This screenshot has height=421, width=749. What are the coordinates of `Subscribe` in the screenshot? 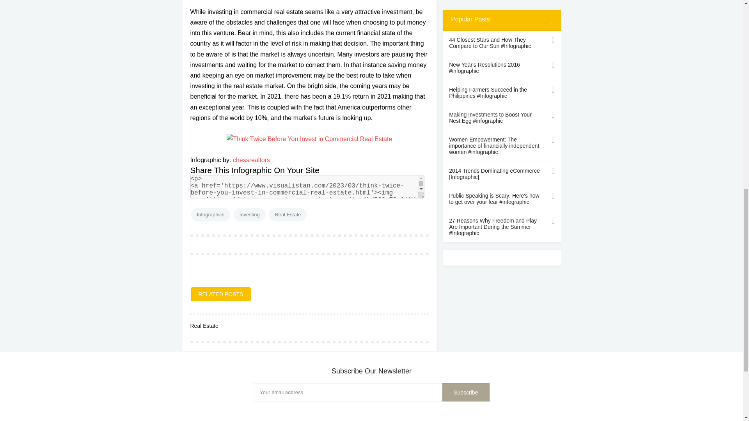 It's located at (466, 392).